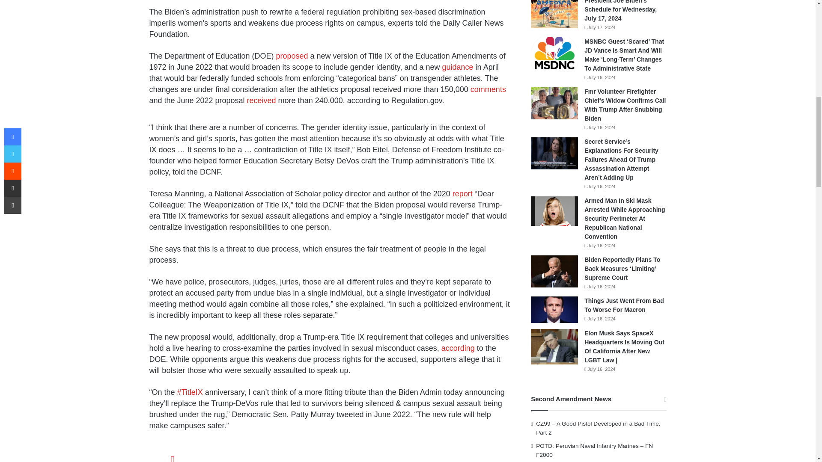 The height and width of the screenshot is (462, 822). What do you see at coordinates (292, 56) in the screenshot?
I see `proposed` at bounding box center [292, 56].